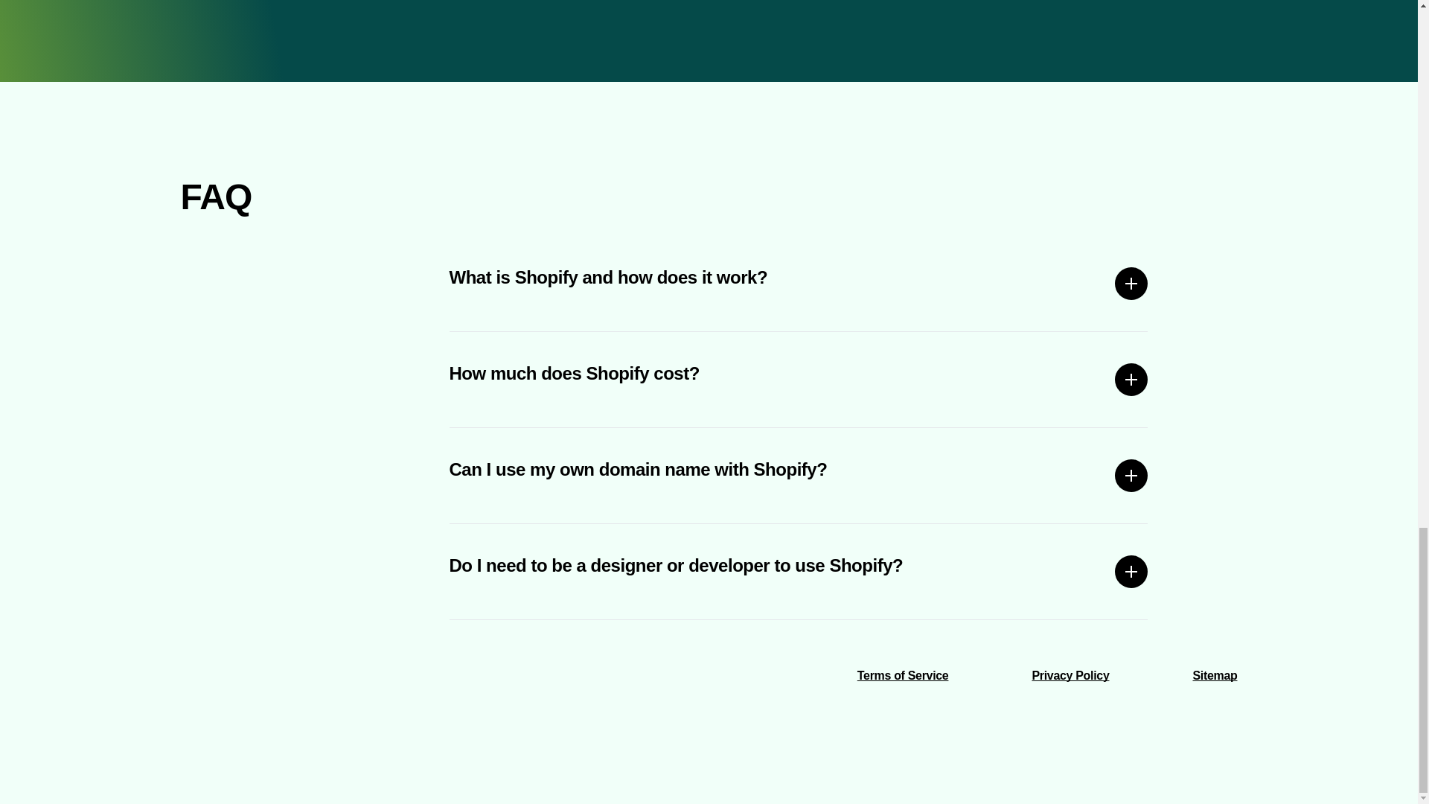 This screenshot has width=1429, height=804. Describe the element at coordinates (799, 380) in the screenshot. I see `How much does Shopify cost?` at that location.